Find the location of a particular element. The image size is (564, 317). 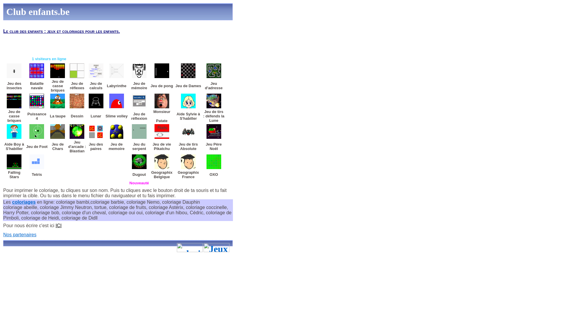

Advertisement is located at coordinates (137, 51).